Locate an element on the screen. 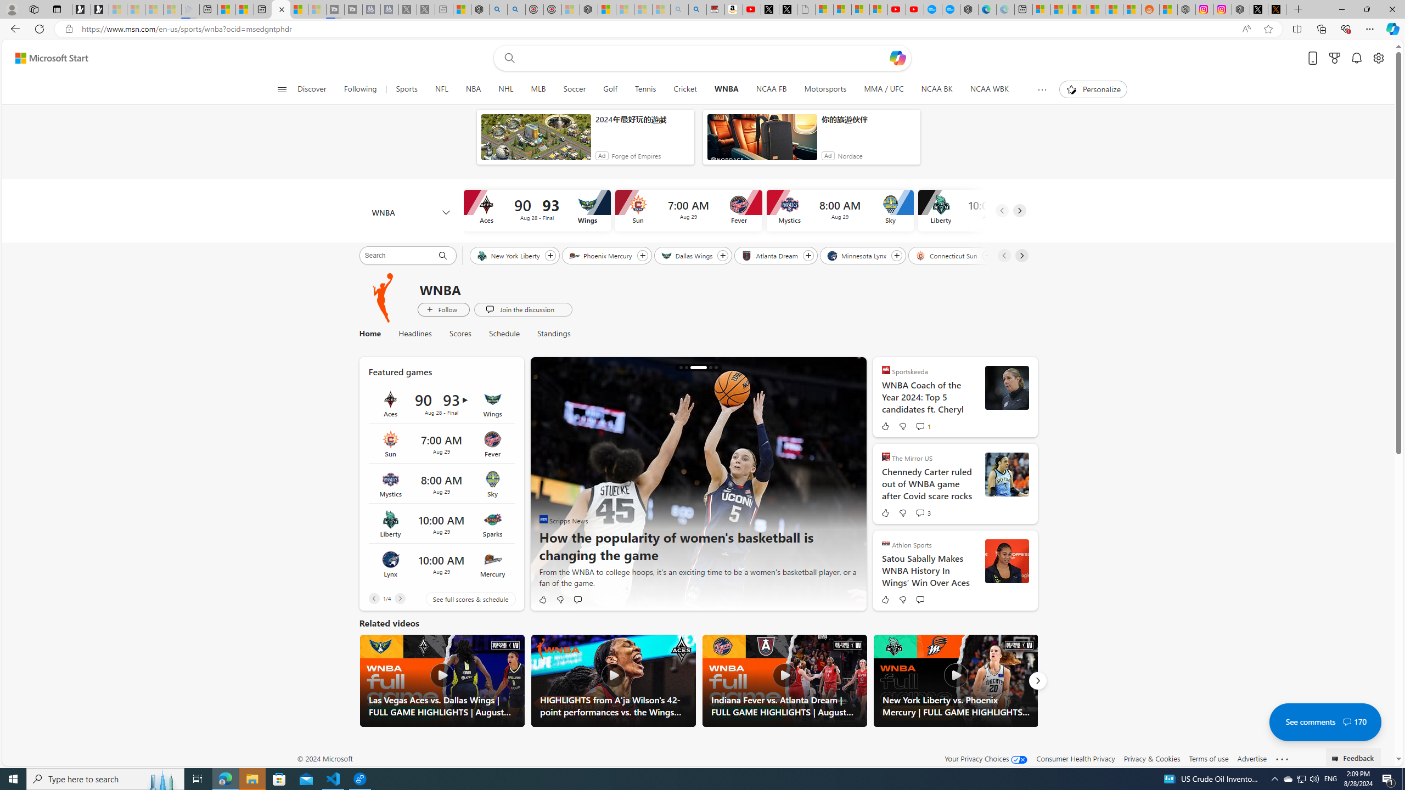 The width and height of the screenshot is (1405, 790). Follow Minnesota Lynx is located at coordinates (897, 256).